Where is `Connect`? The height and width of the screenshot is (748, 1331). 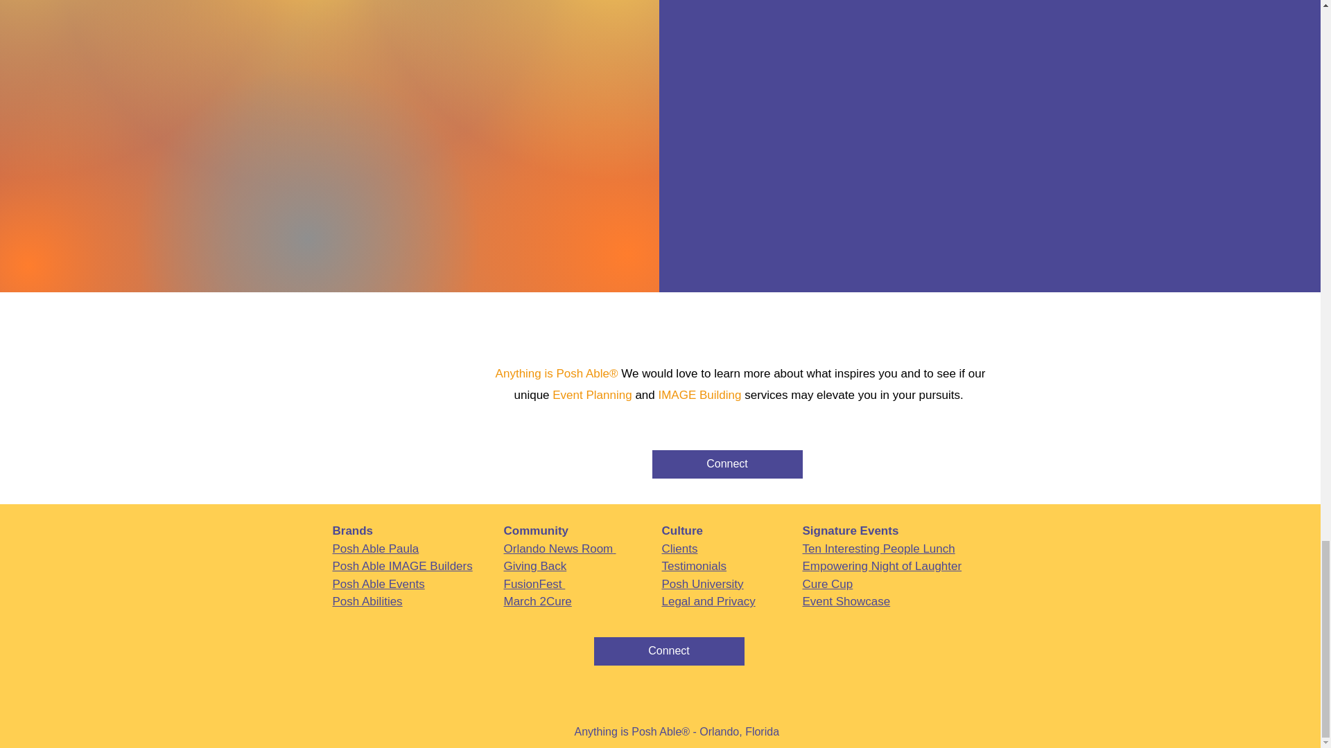 Connect is located at coordinates (727, 464).